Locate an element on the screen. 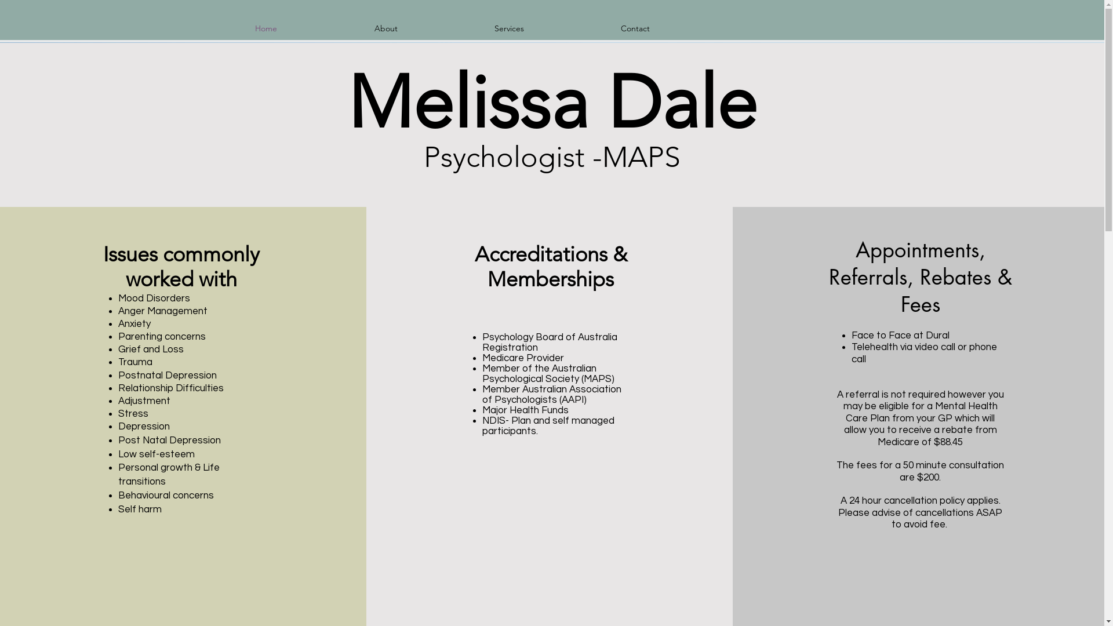 This screenshot has height=626, width=1113. Contact is located at coordinates (635, 28).